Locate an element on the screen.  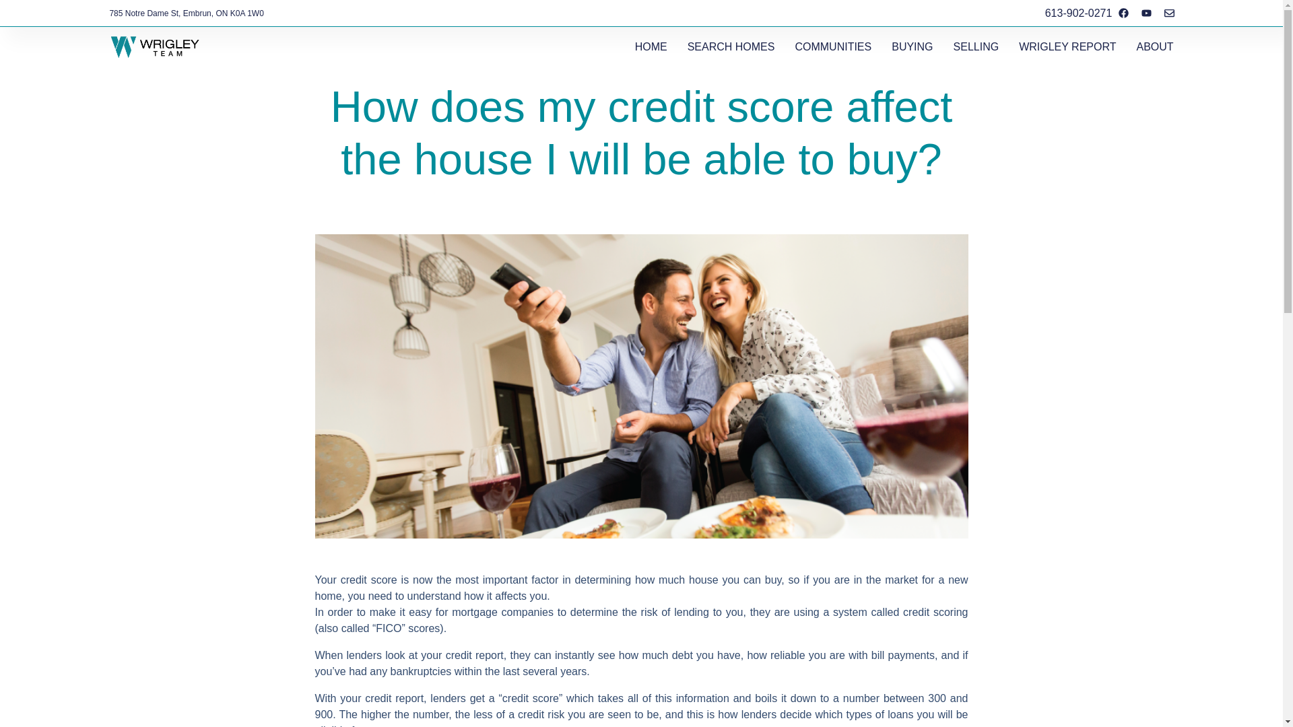
HOME is located at coordinates (651, 47).